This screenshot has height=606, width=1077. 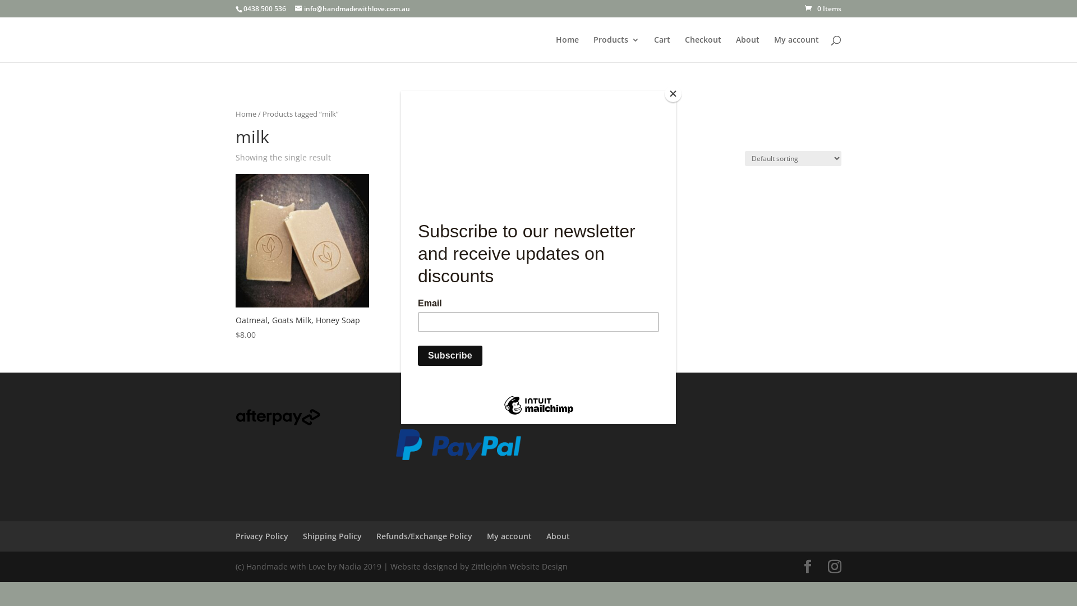 What do you see at coordinates (262, 536) in the screenshot?
I see `Privacy Policy` at bounding box center [262, 536].